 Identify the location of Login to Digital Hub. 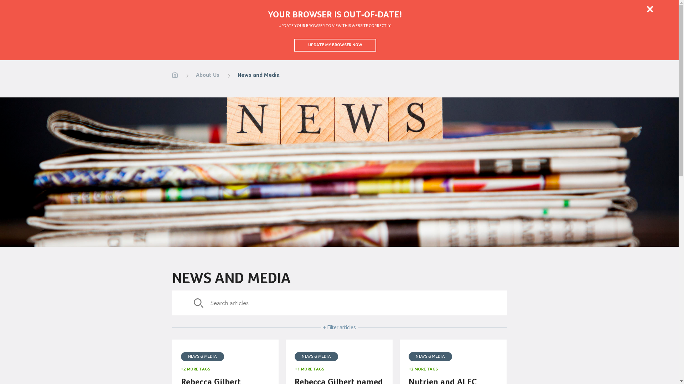
(38, 9).